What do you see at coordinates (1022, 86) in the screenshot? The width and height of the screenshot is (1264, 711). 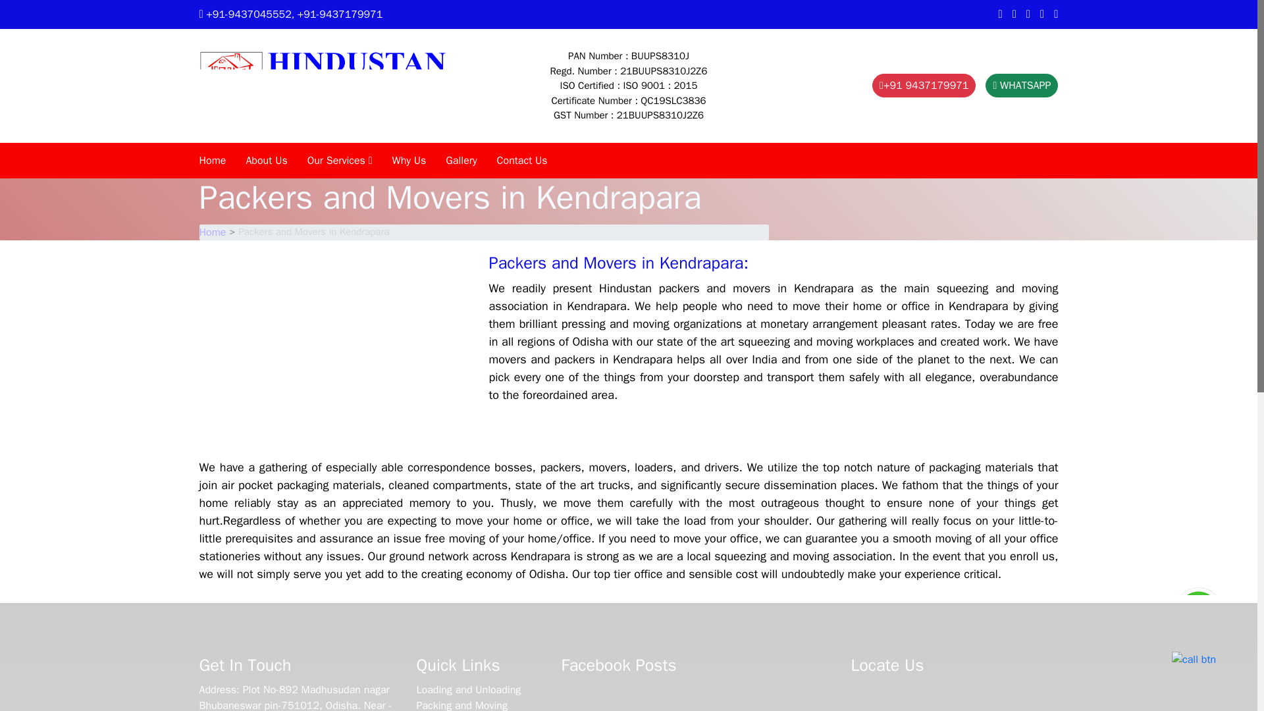 I see `WHATSAPP` at bounding box center [1022, 86].